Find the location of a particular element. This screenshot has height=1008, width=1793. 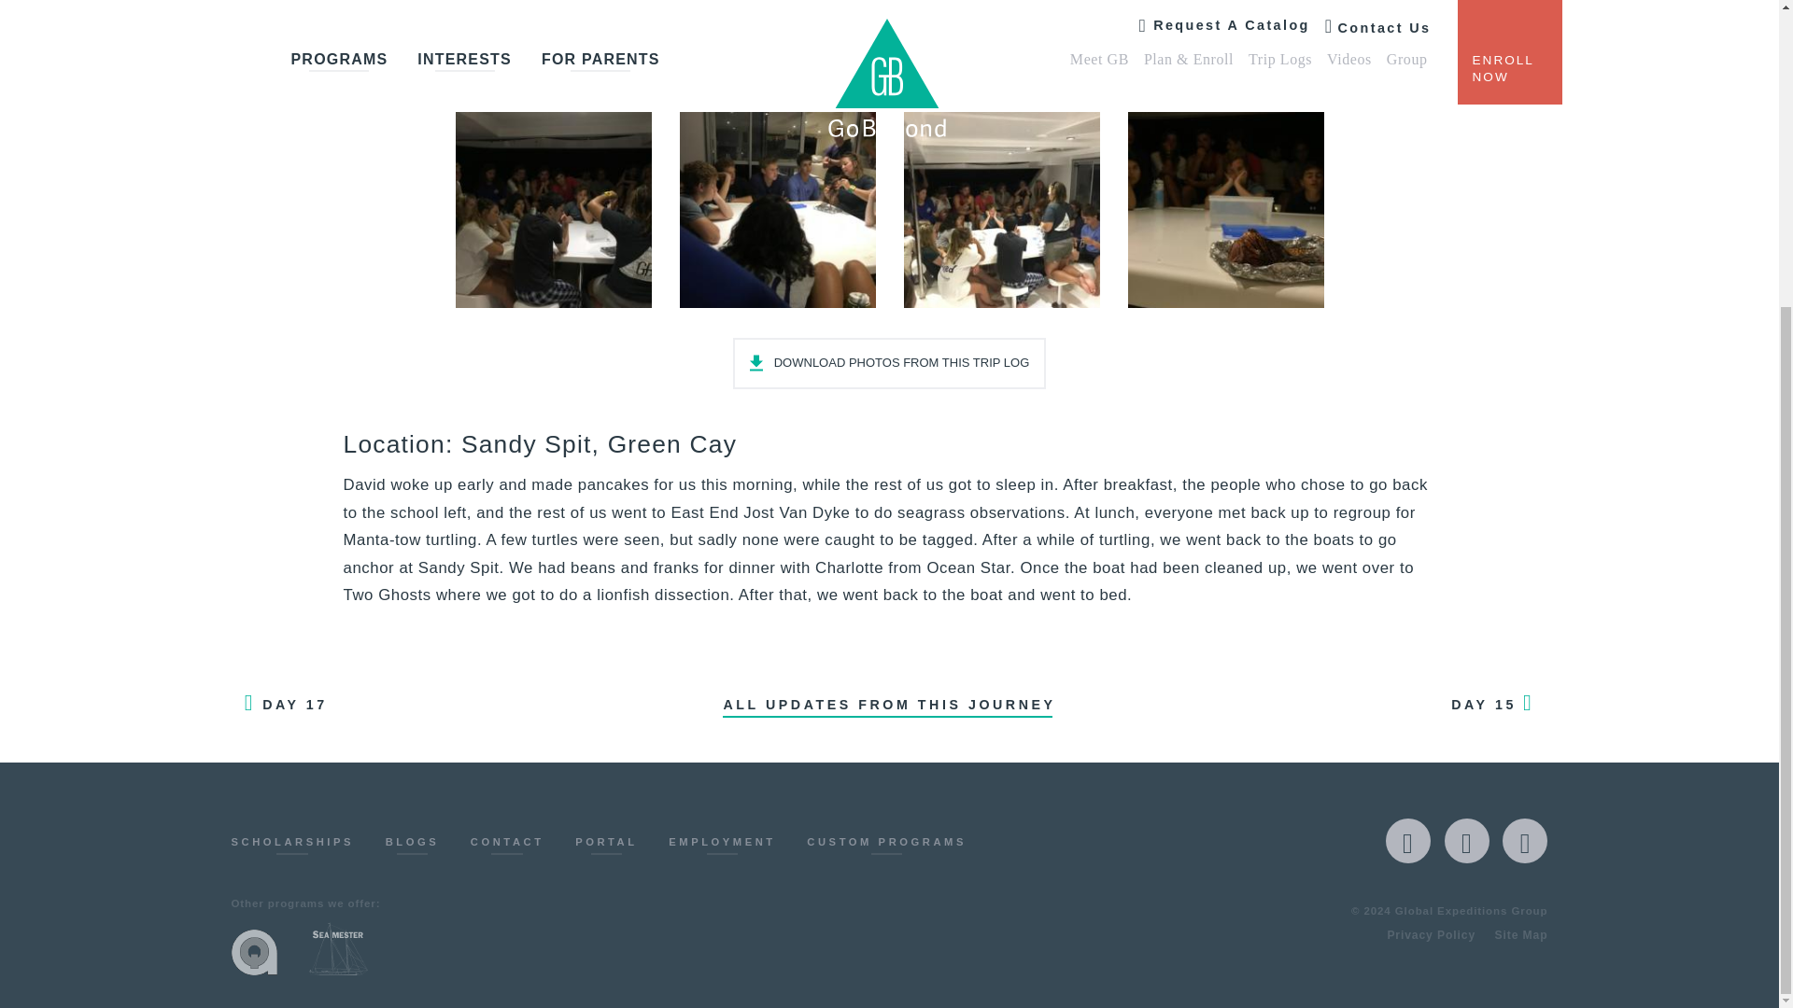

DAY 17 is located at coordinates (279, 704).